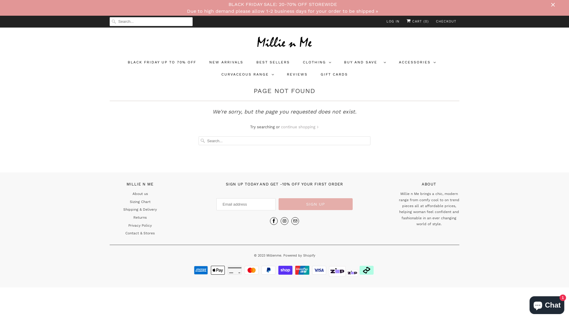  I want to click on Shipping & Delivery, so click(140, 209).